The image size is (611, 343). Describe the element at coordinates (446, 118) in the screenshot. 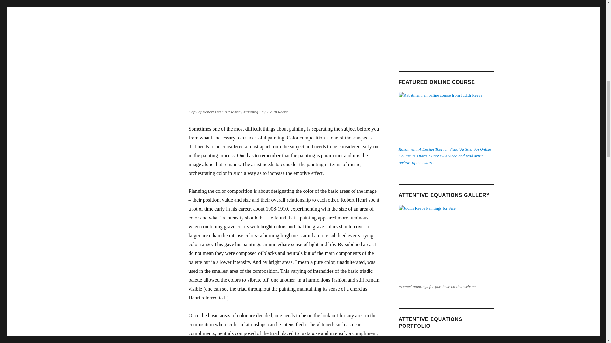

I see `Featured Online Course` at that location.